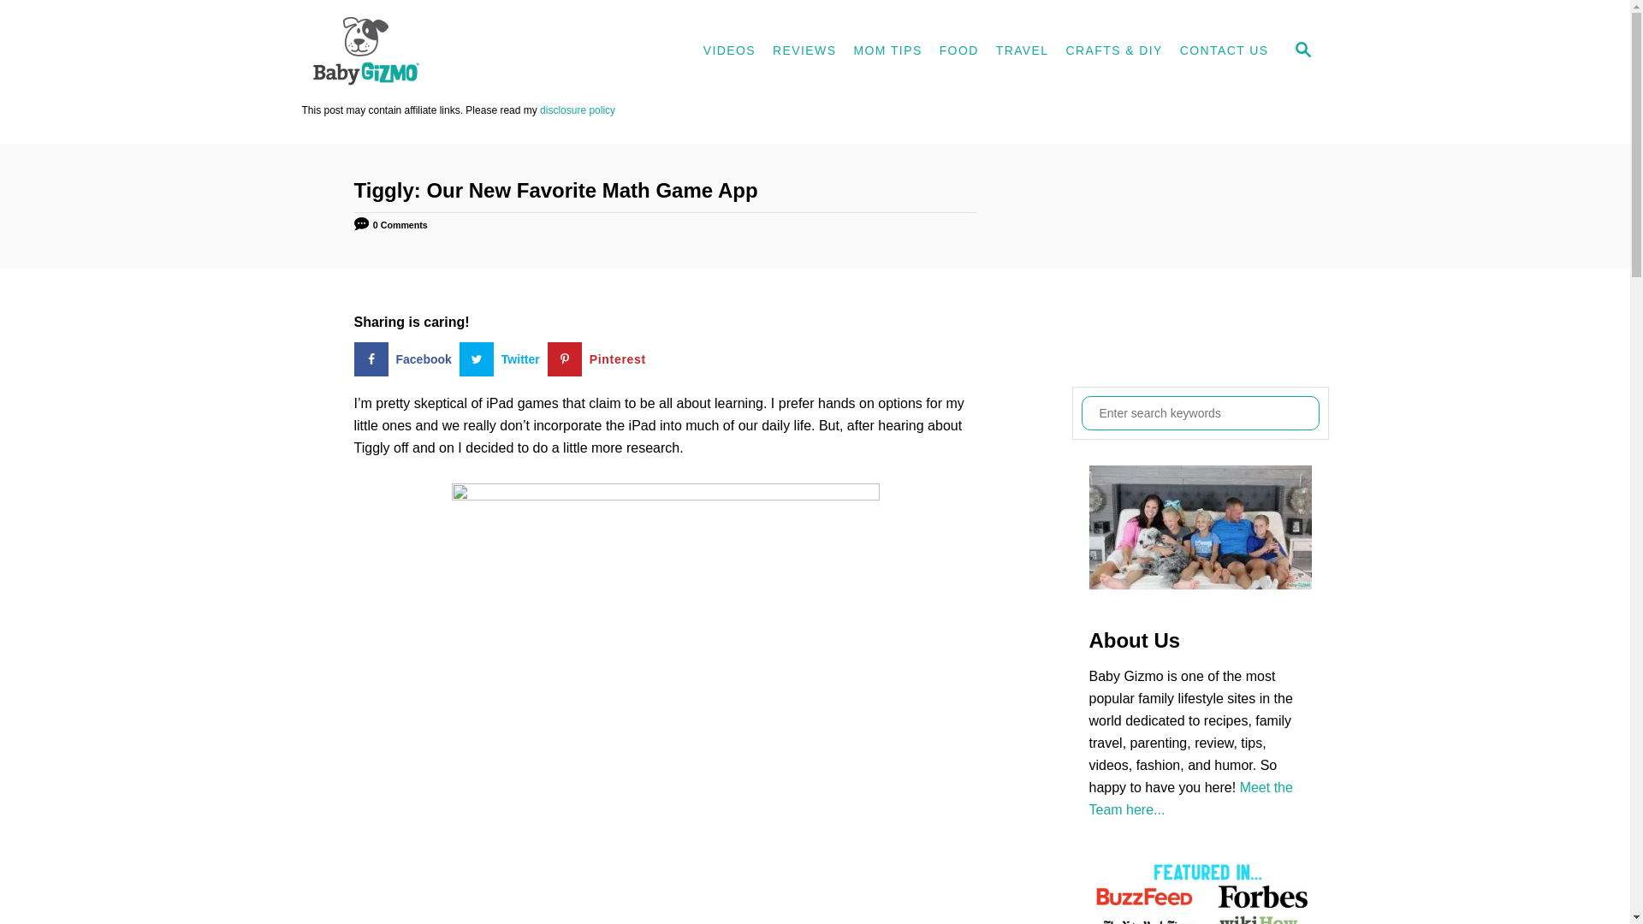  I want to click on Food, so click(958, 51).